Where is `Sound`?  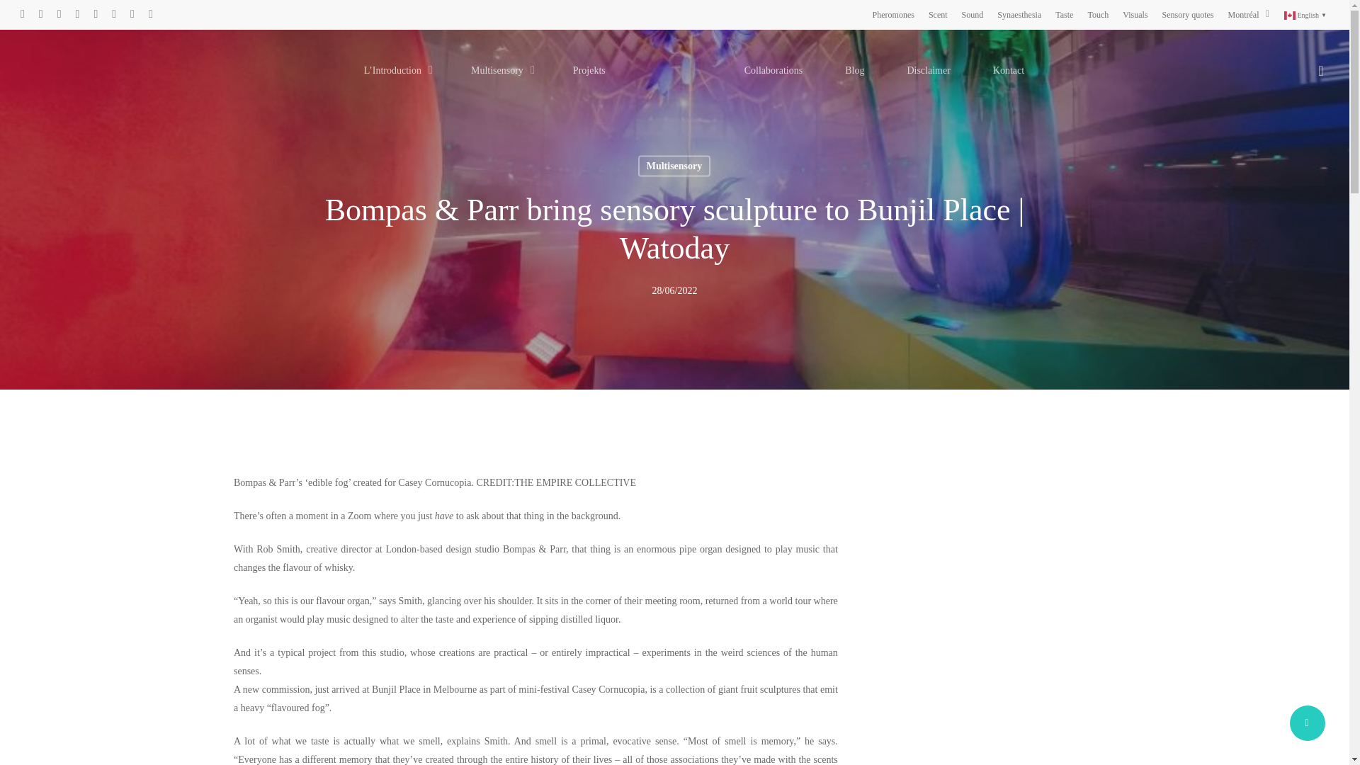
Sound is located at coordinates (972, 14).